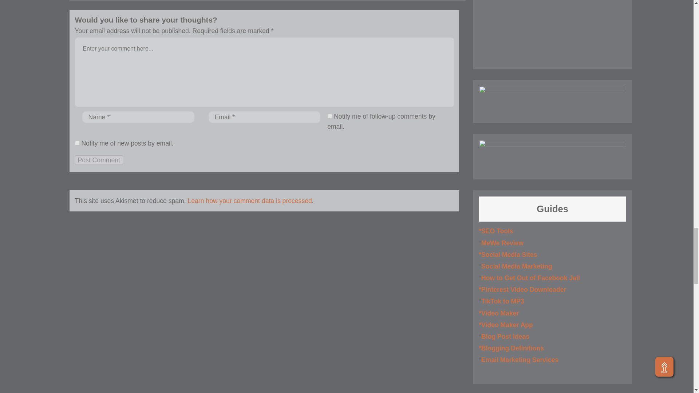 Image resolution: width=699 pixels, height=393 pixels. What do you see at coordinates (99, 160) in the screenshot?
I see `Post Comment` at bounding box center [99, 160].